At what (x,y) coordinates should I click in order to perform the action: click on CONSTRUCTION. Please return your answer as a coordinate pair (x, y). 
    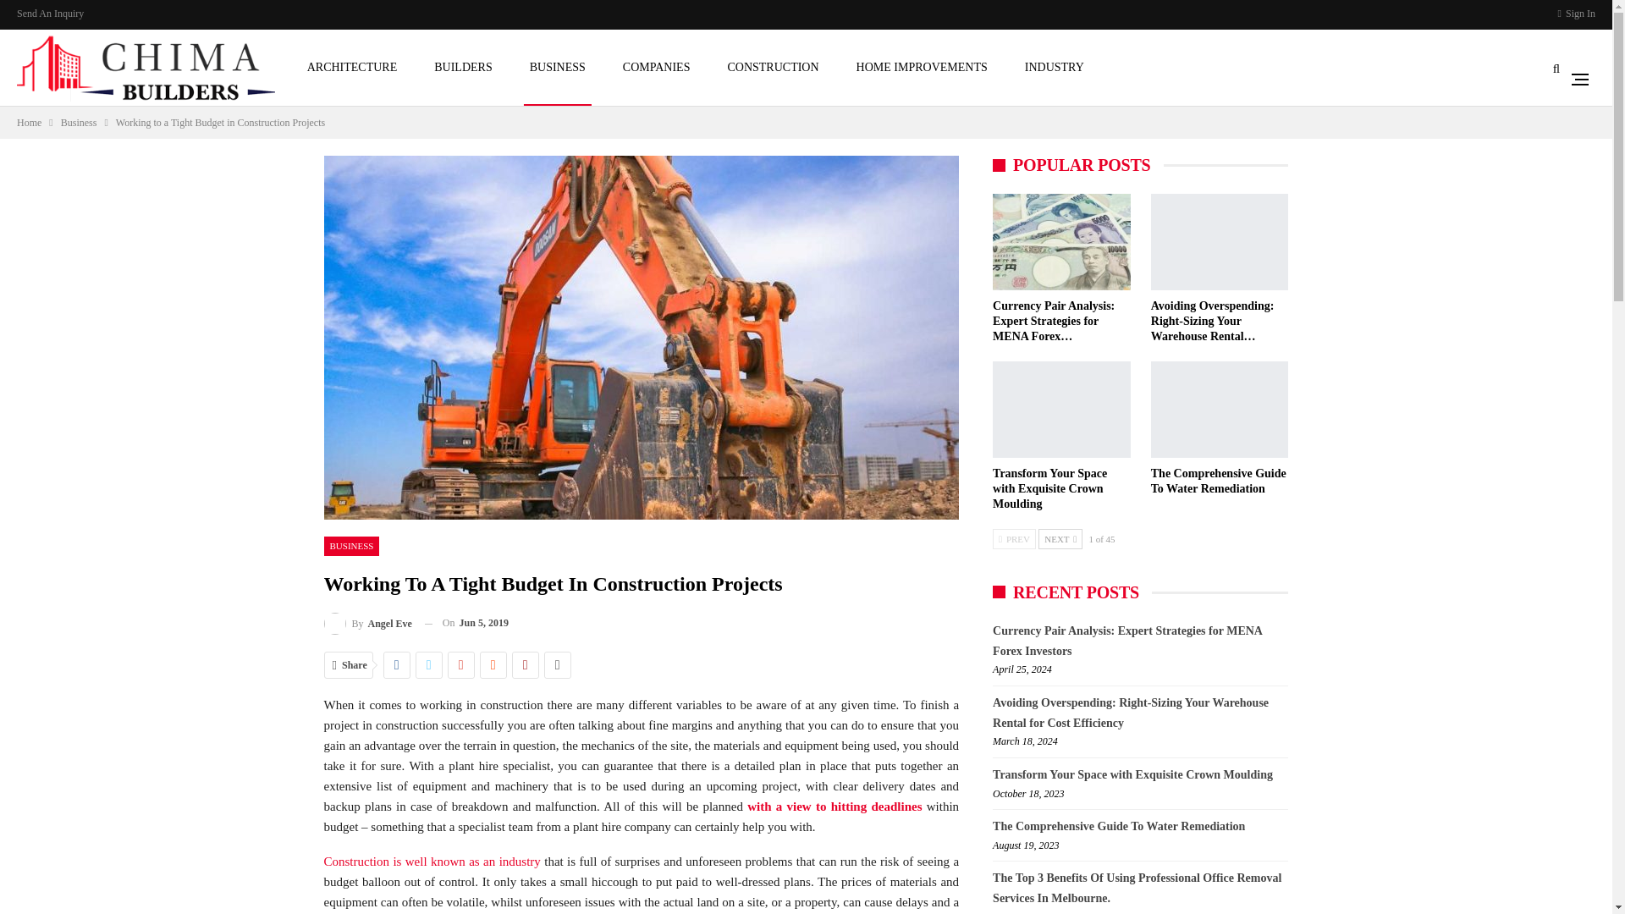
    Looking at the image, I should click on (772, 68).